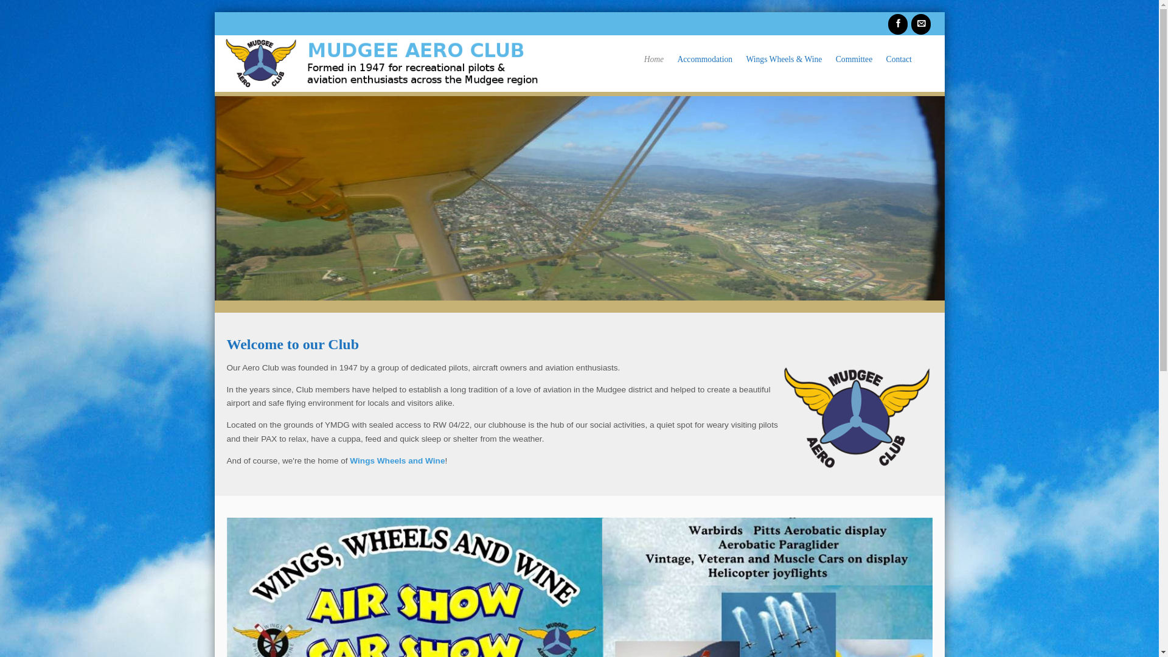 The image size is (1168, 657). What do you see at coordinates (854, 60) in the screenshot?
I see `Committee` at bounding box center [854, 60].